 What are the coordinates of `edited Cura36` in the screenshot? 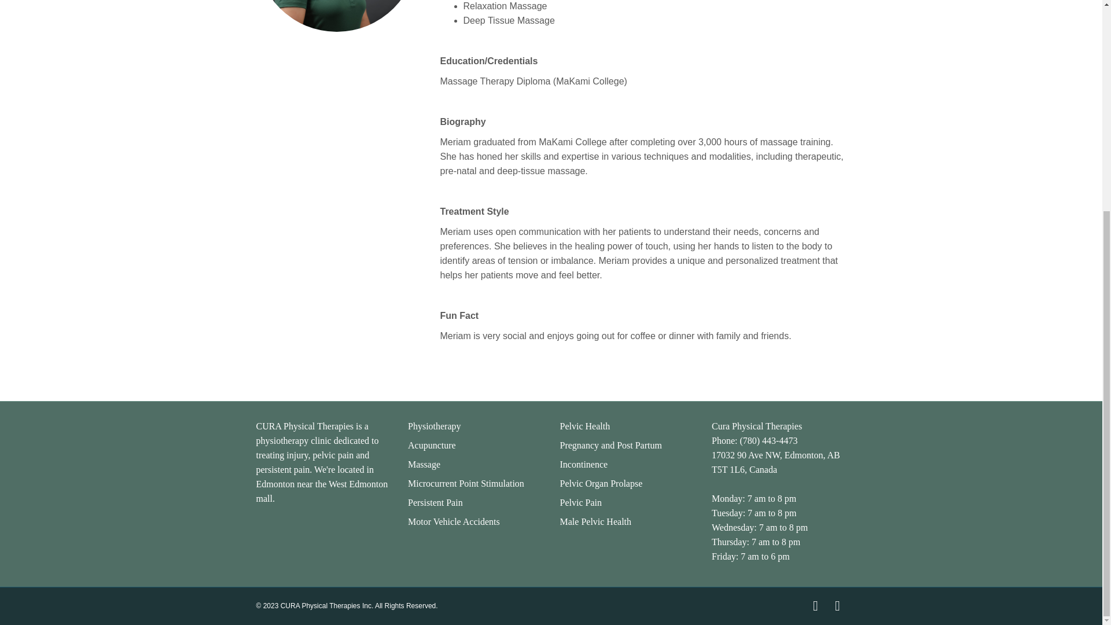 It's located at (336, 16).